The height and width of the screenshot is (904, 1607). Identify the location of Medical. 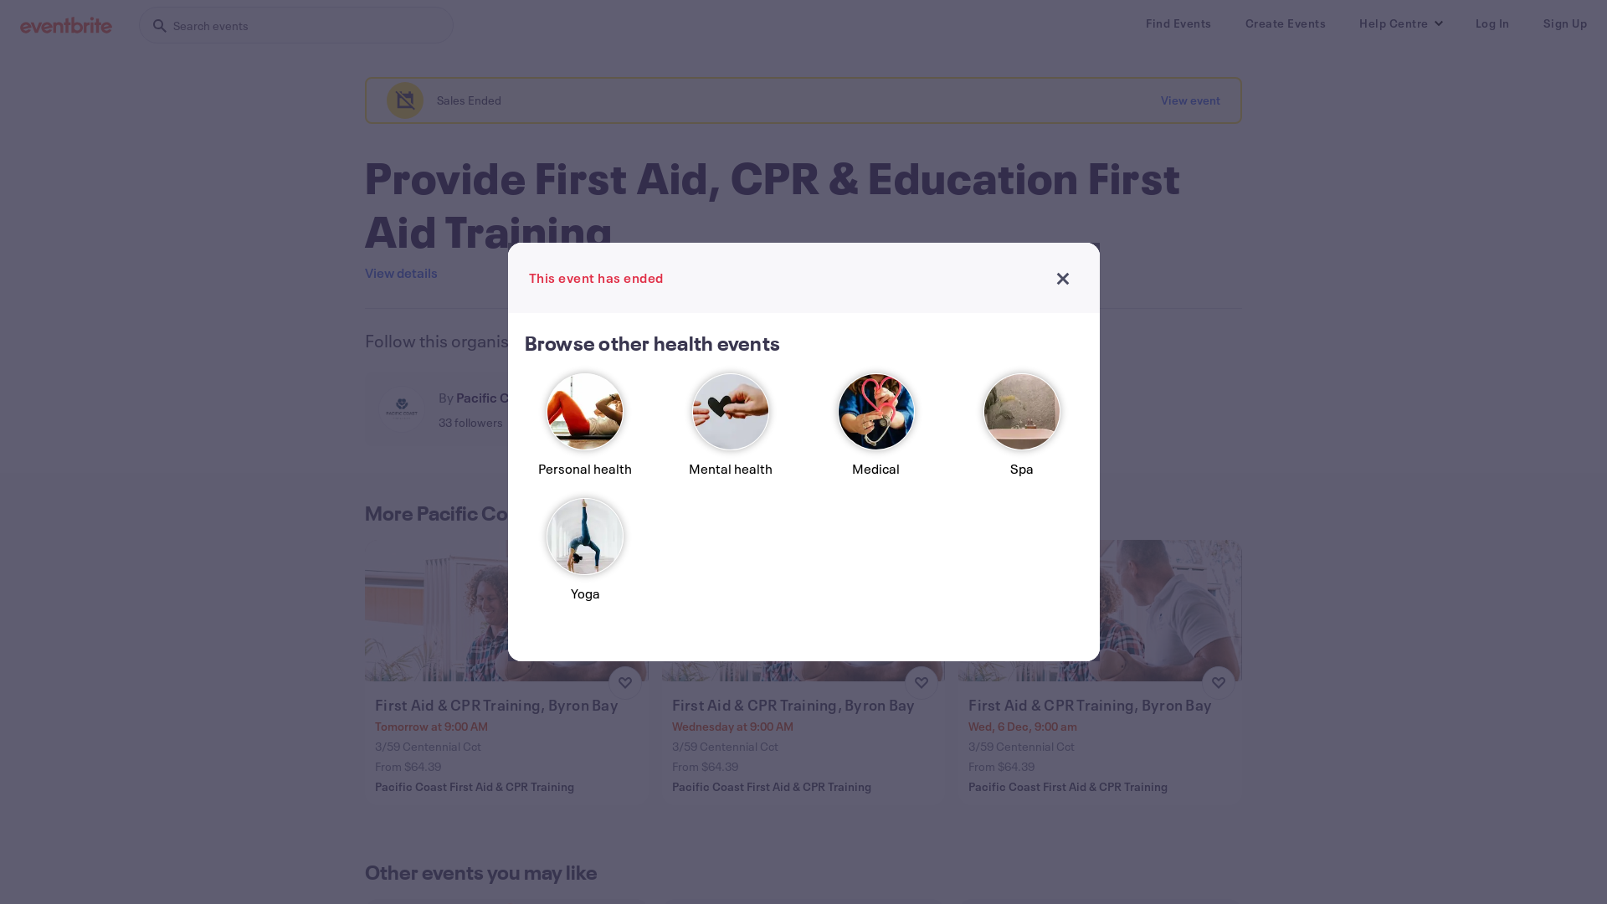
(876, 432).